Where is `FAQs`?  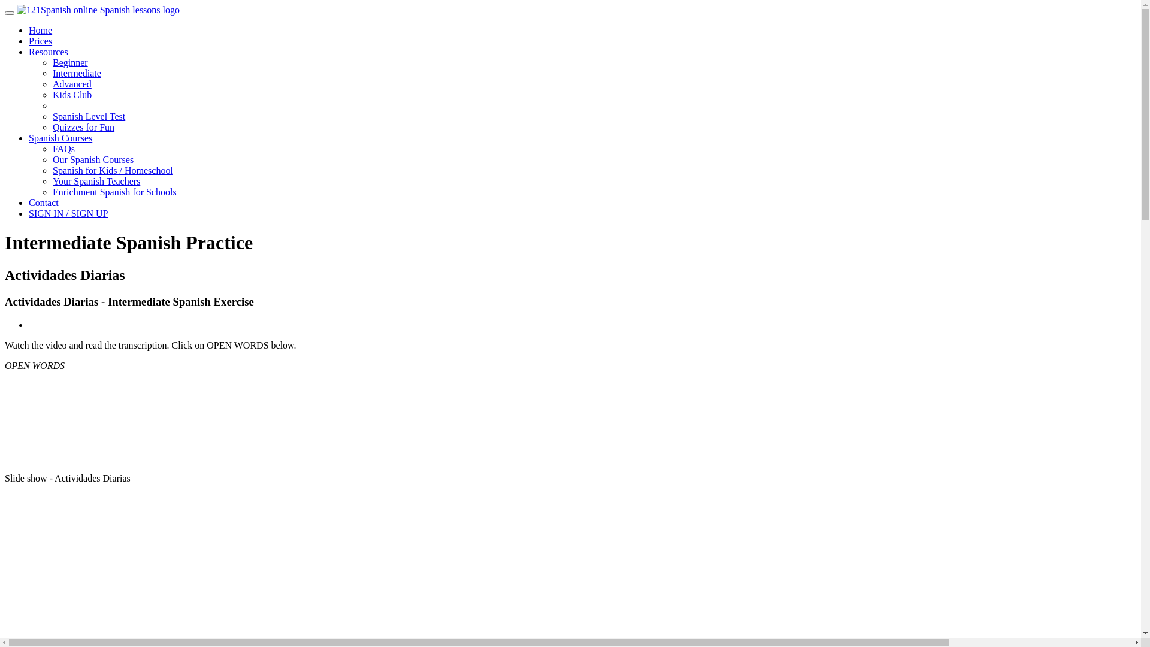
FAQs is located at coordinates (63, 149).